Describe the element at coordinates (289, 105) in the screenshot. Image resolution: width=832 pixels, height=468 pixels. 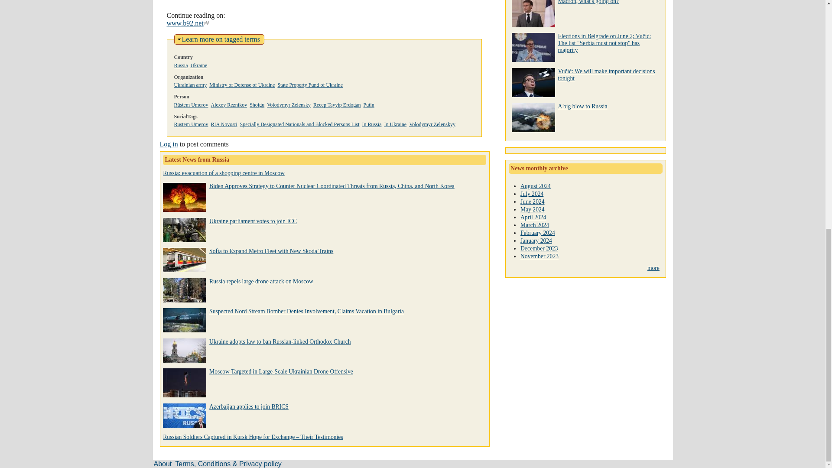
I see `Volodymyr Zelensky` at that location.